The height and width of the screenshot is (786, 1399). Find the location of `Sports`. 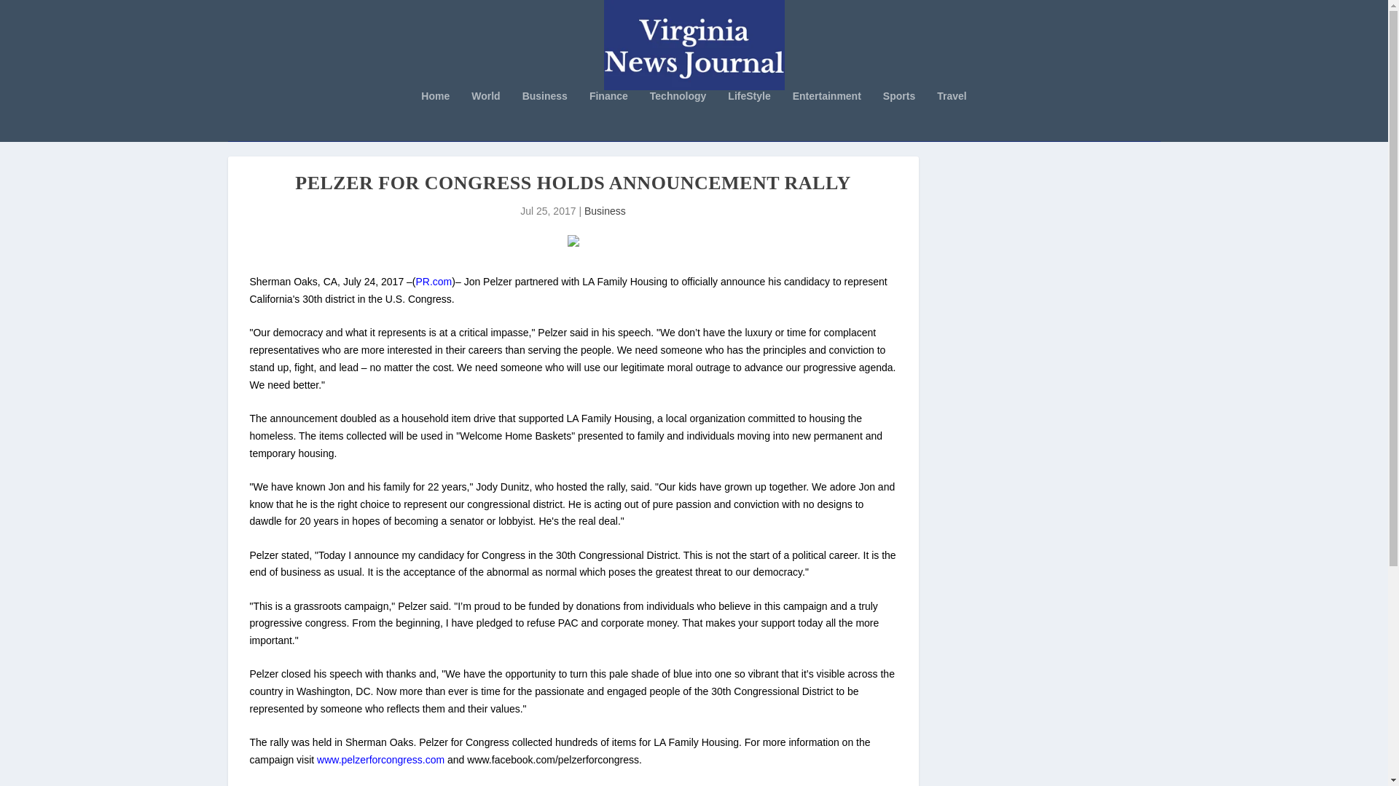

Sports is located at coordinates (898, 116).